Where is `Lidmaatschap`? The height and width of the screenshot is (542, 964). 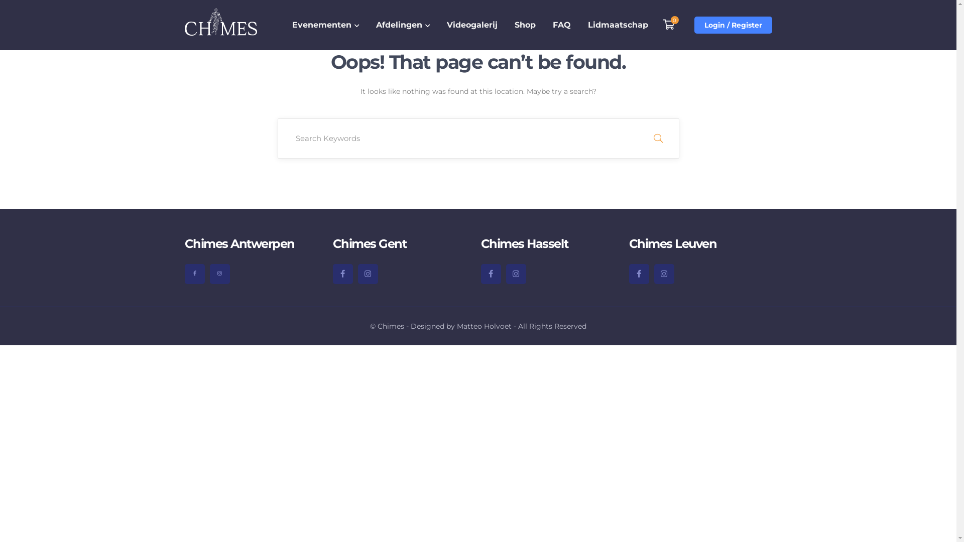 Lidmaatschap is located at coordinates (618, 25).